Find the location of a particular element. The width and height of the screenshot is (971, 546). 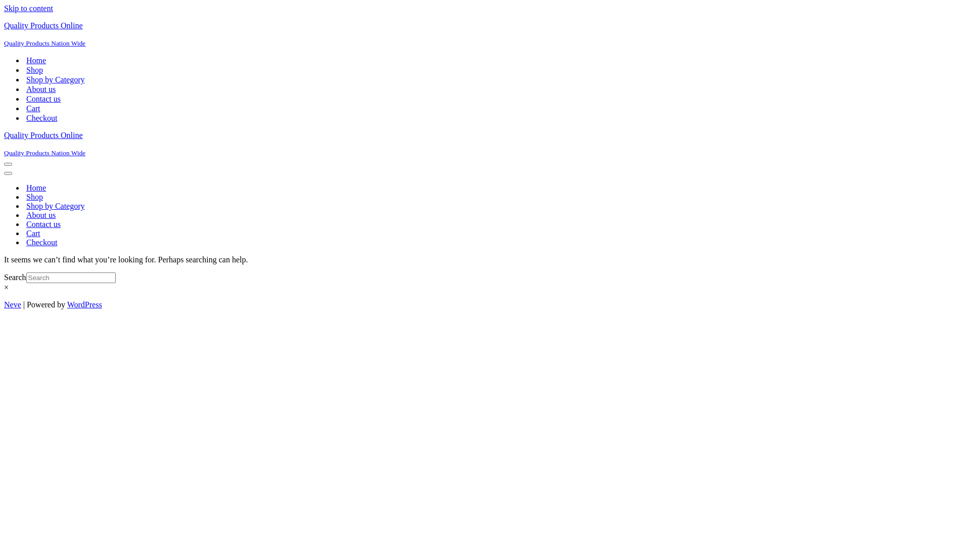

Navigation Menu is located at coordinates (8, 164).